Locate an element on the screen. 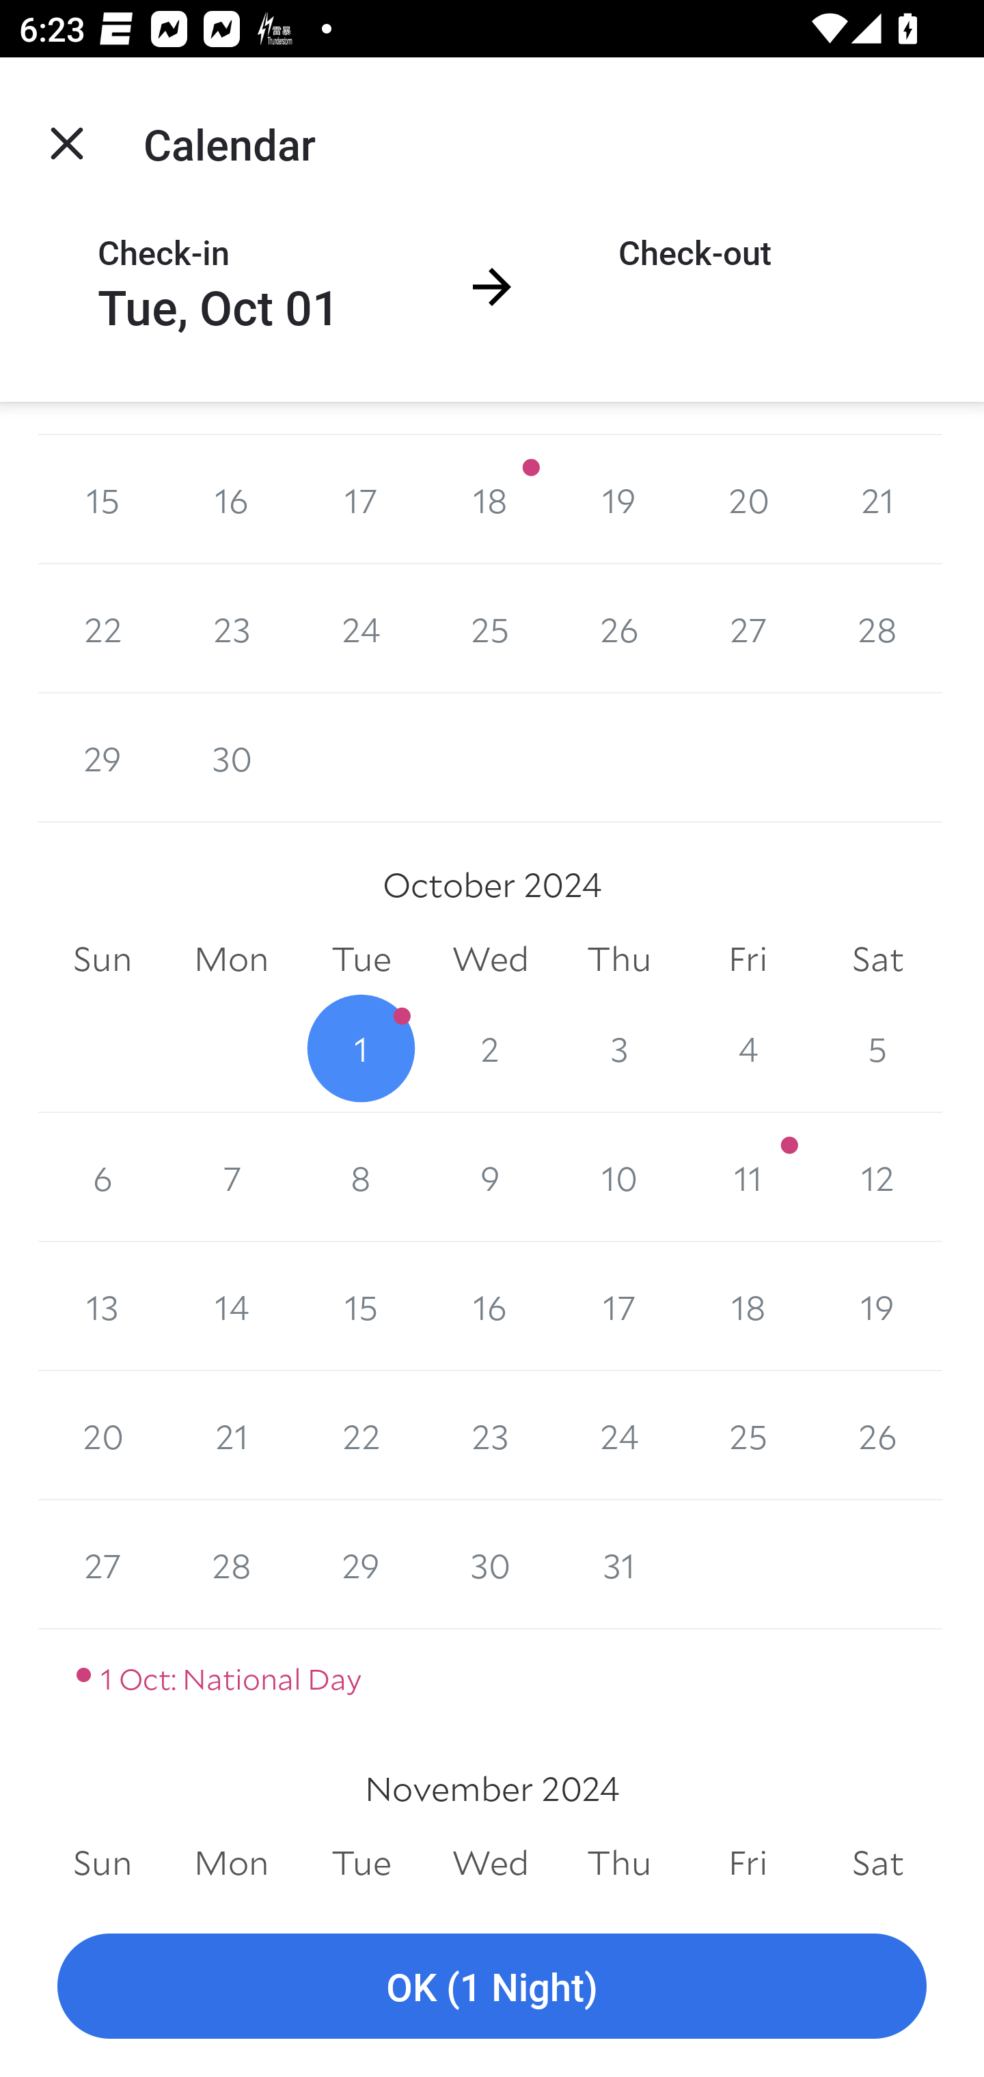 The width and height of the screenshot is (984, 2077). Tue is located at coordinates (361, 959).